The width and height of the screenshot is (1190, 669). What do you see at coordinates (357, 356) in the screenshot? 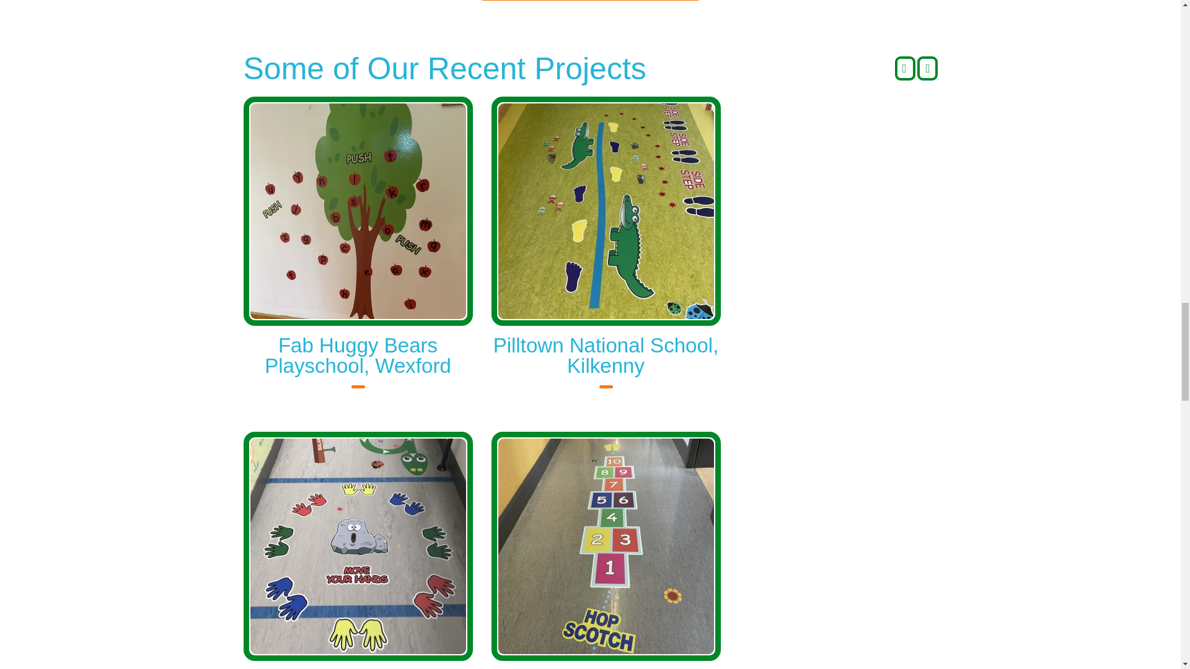
I see `Fab Huggy Bears Playschool, Wexford` at bounding box center [357, 356].